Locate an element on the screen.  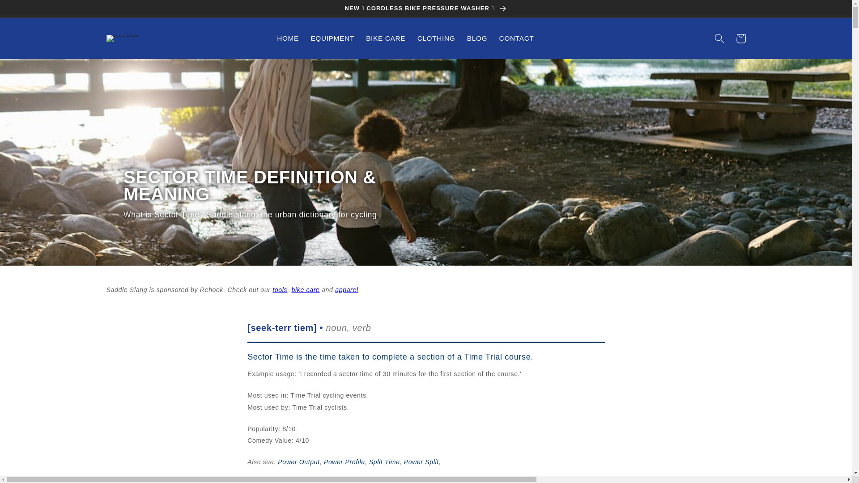
CONTACT is located at coordinates (516, 38).